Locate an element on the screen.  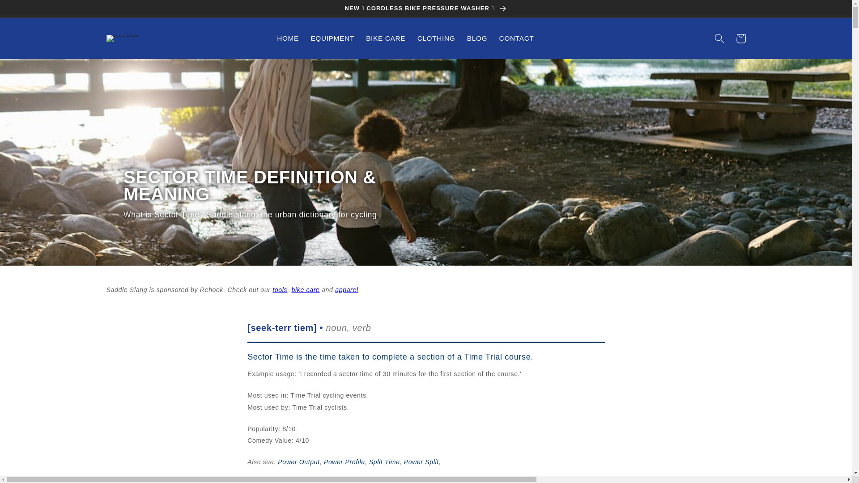
CONTACT is located at coordinates (516, 38).